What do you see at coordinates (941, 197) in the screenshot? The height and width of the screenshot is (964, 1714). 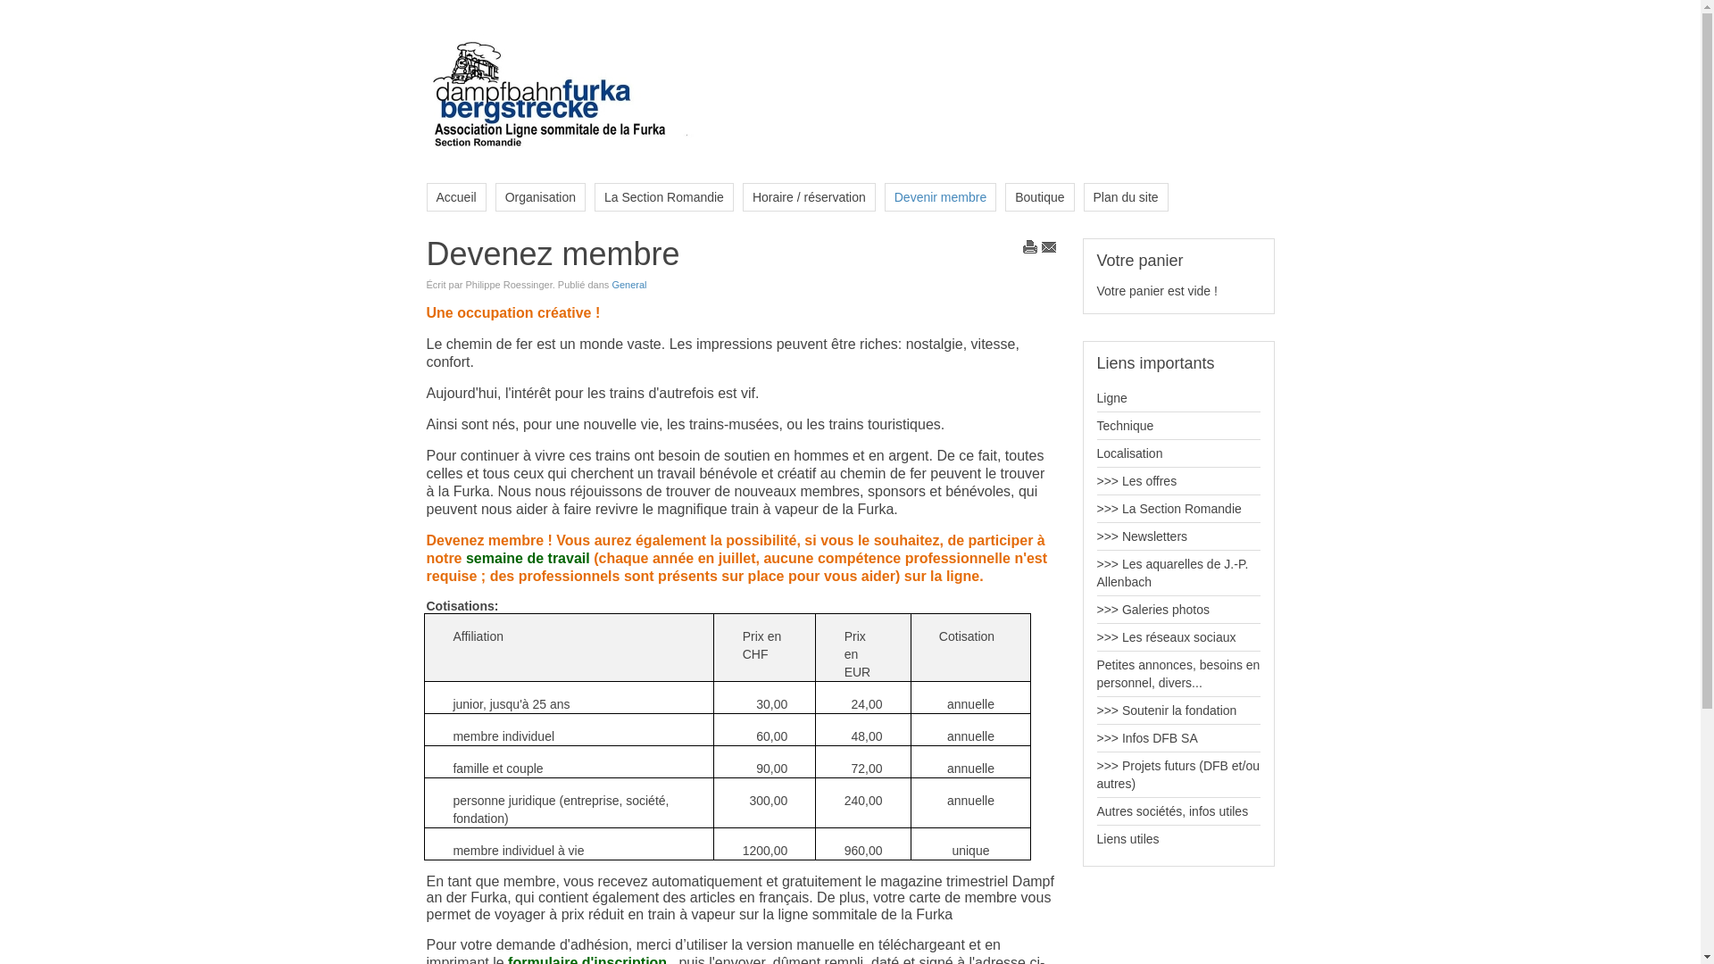 I see `Devenir membre` at bounding box center [941, 197].